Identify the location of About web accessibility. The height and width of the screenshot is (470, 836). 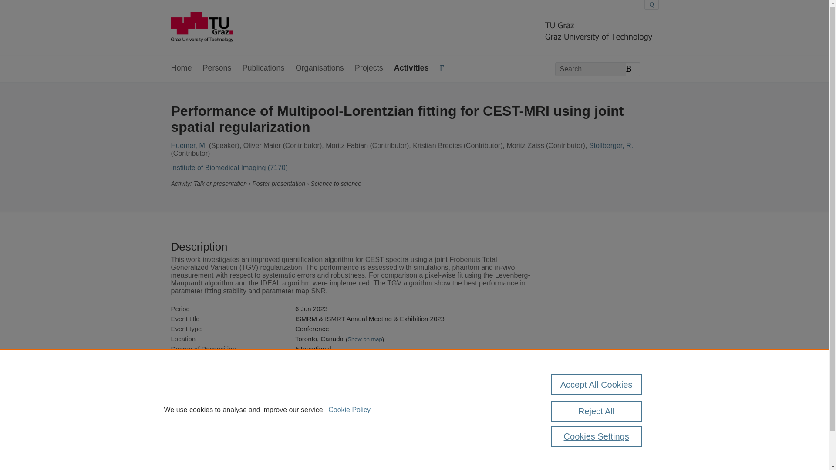
(601, 437).